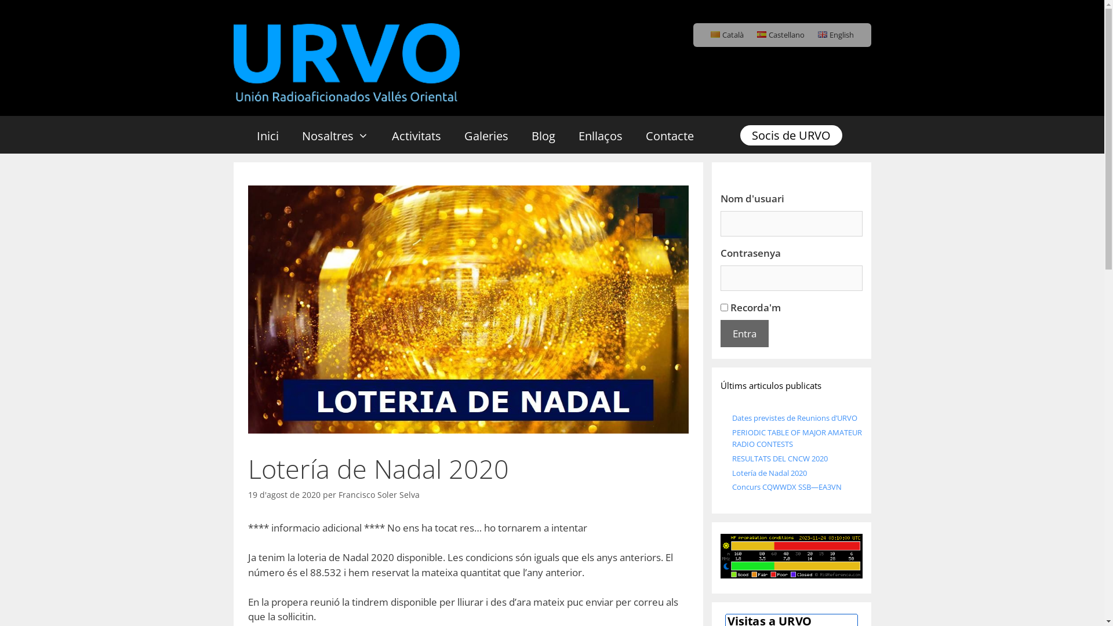  What do you see at coordinates (543, 136) in the screenshot?
I see `Blog` at bounding box center [543, 136].